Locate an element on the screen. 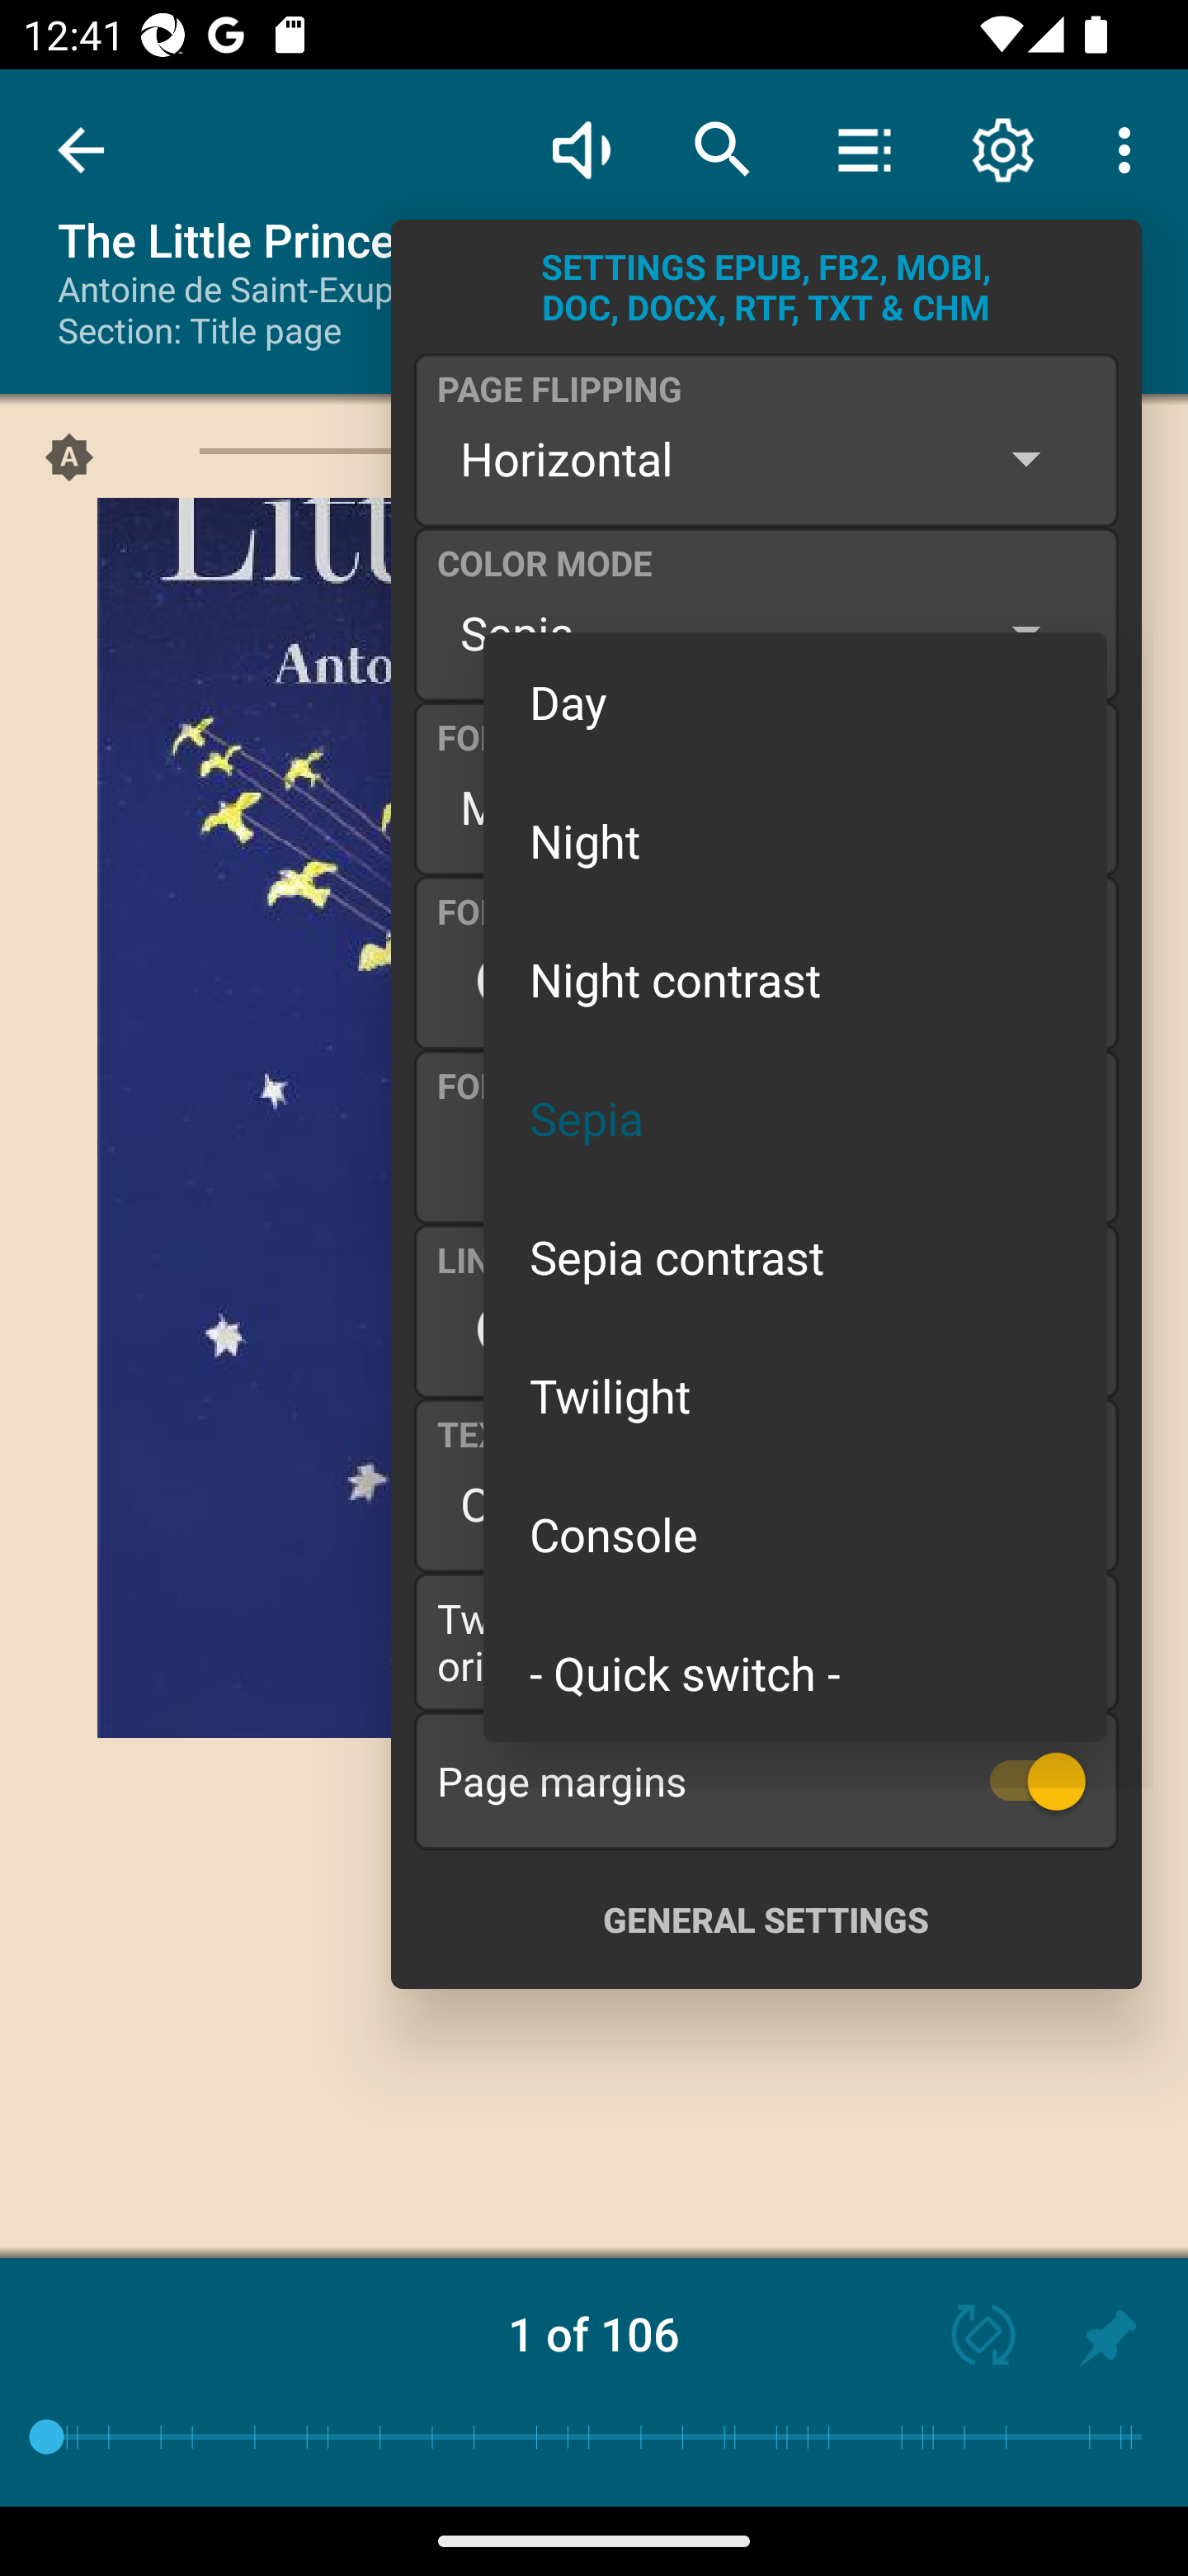 The image size is (1188, 2576). Night contrast is located at coordinates (795, 978).